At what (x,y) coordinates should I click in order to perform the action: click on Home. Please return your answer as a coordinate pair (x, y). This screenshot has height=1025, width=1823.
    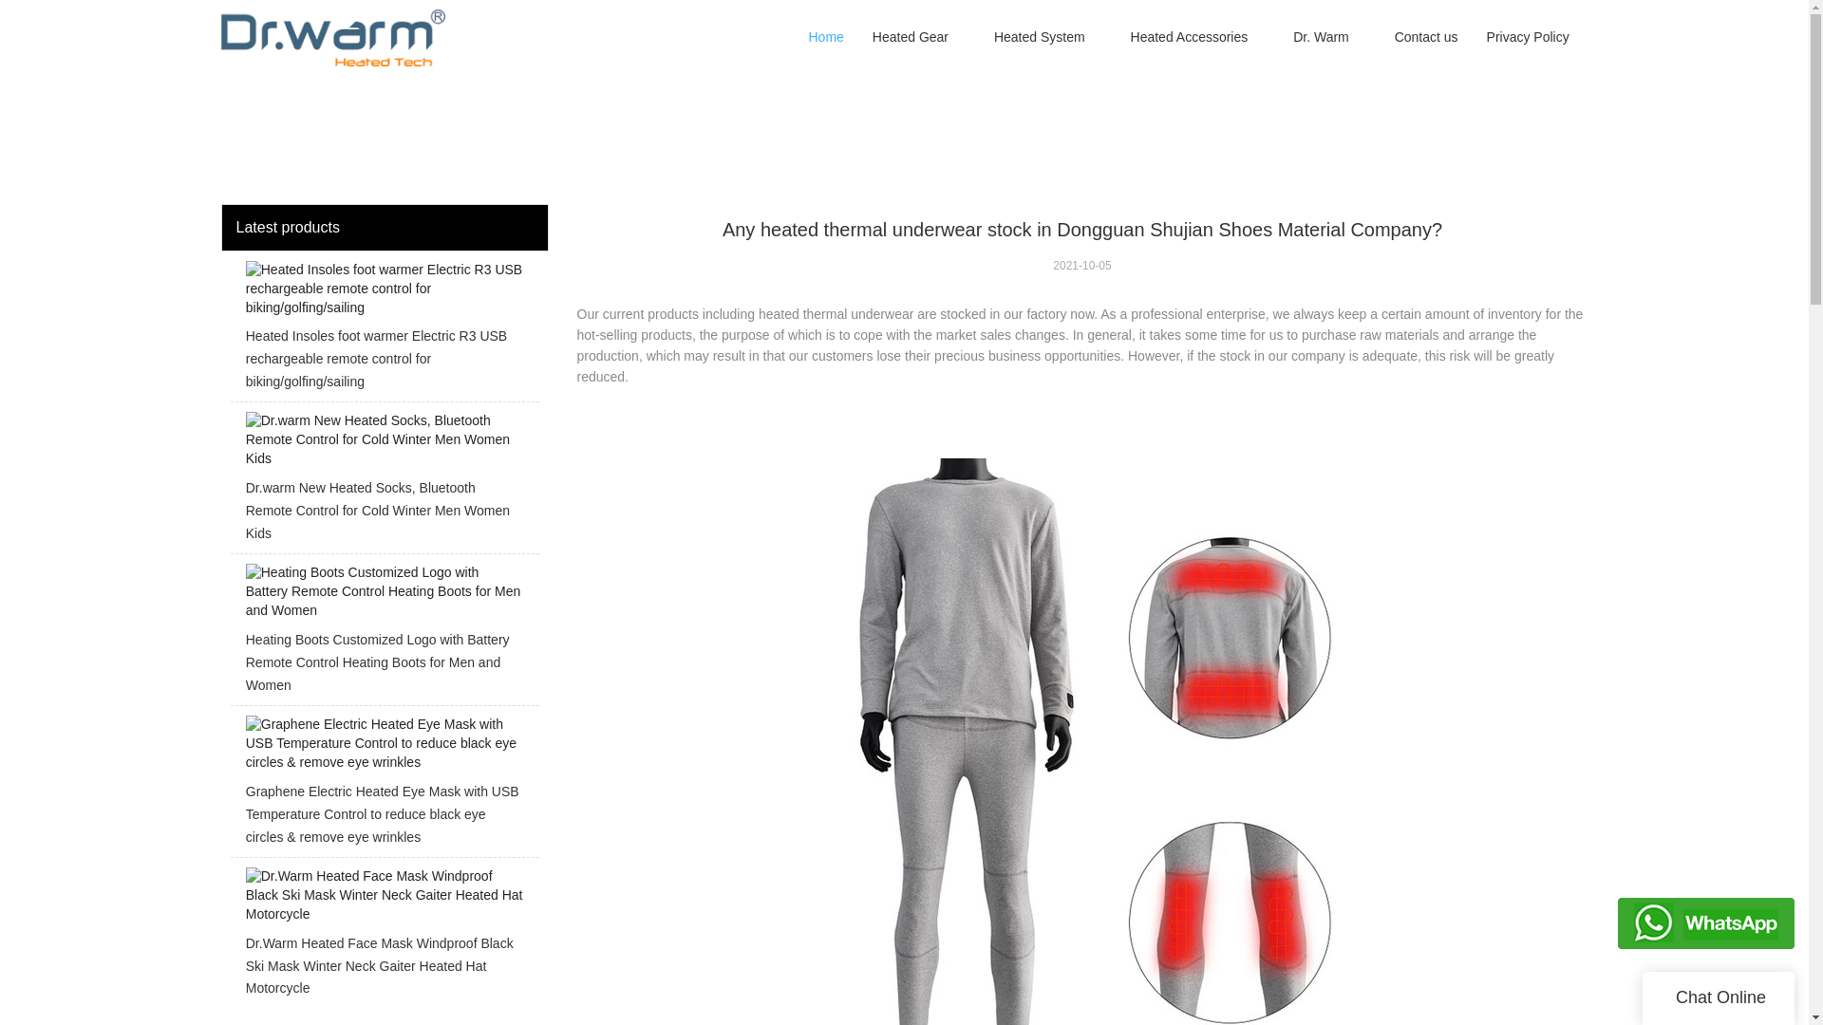
    Looking at the image, I should click on (824, 38).